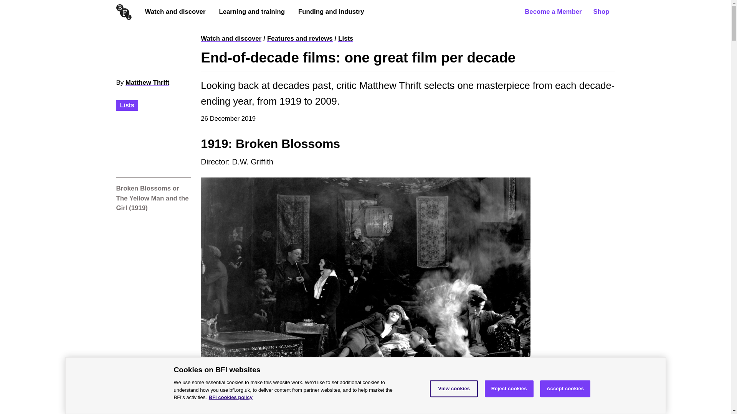  I want to click on Open submenu, so click(223, 28).